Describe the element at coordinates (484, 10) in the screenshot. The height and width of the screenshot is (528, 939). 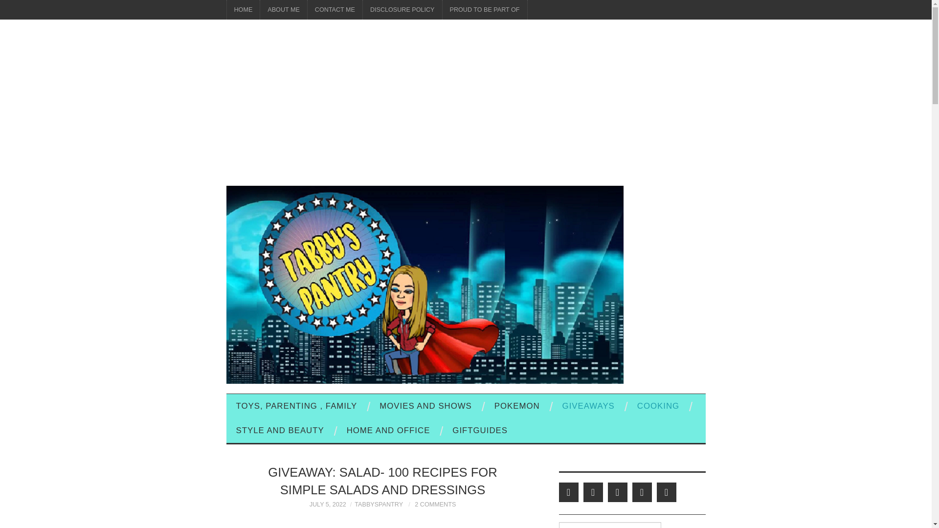
I see `PROUD TO BE PART OF` at that location.